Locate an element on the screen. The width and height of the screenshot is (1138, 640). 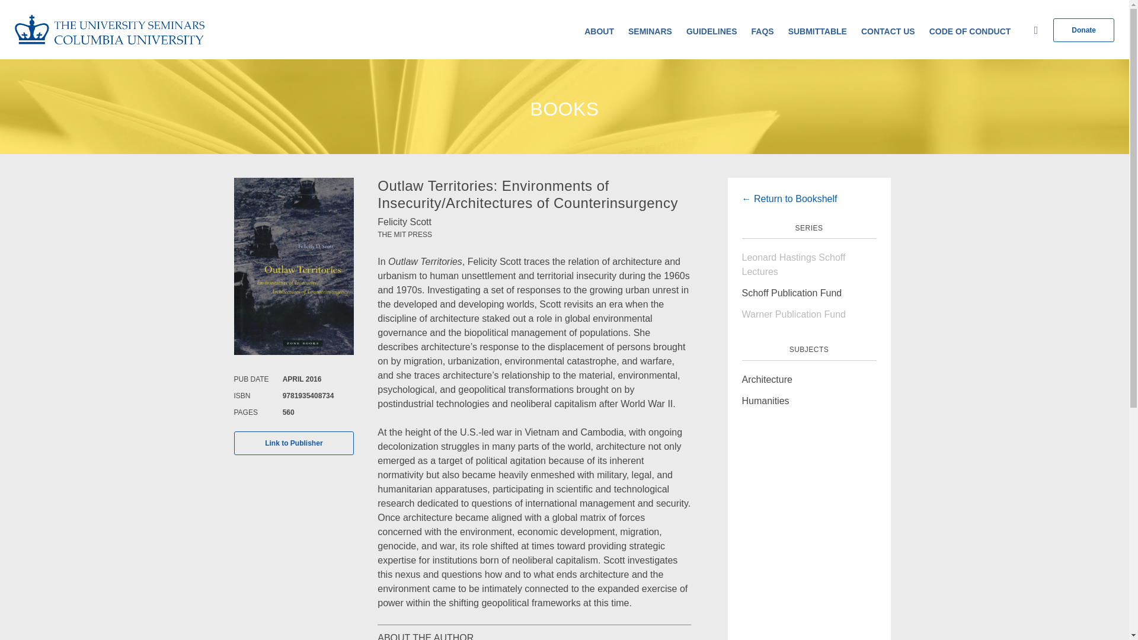
Link to Publisher is located at coordinates (293, 443).